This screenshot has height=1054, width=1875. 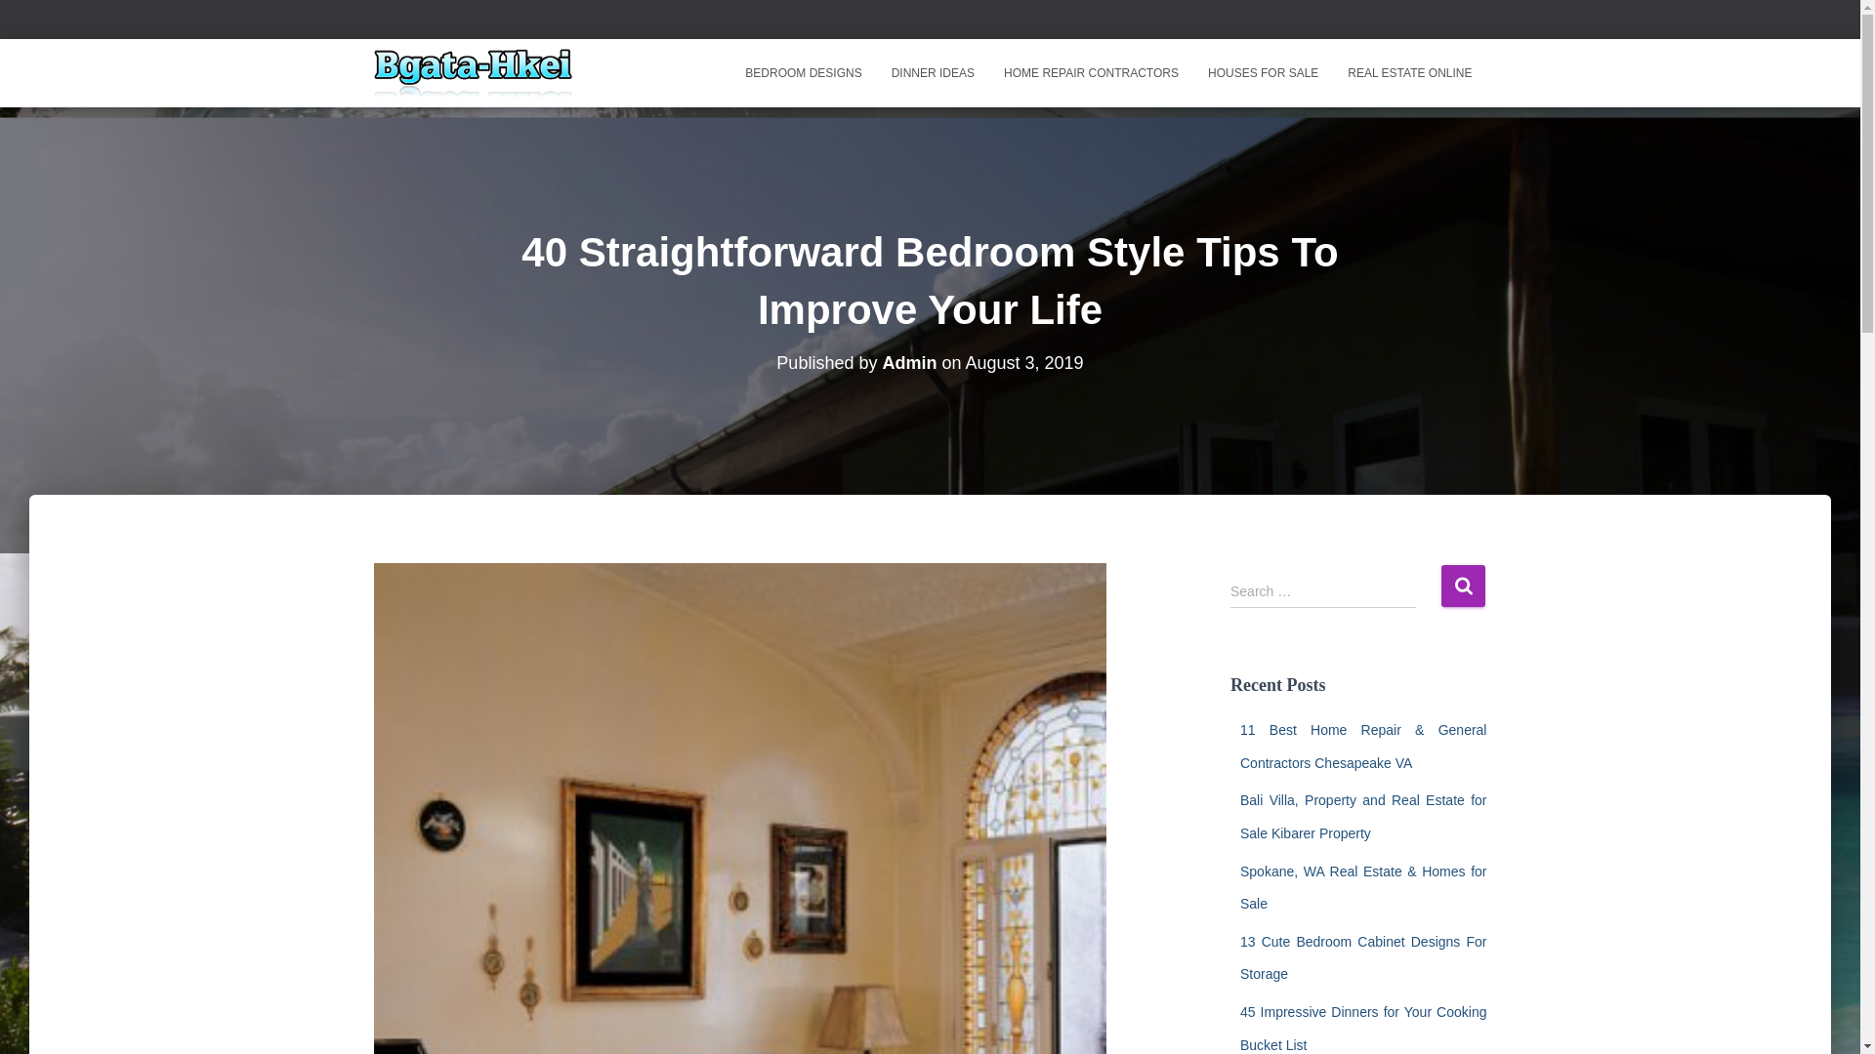 What do you see at coordinates (1363, 1029) in the screenshot?
I see `45 Impressive Dinners for Your Cooking Bucket List` at bounding box center [1363, 1029].